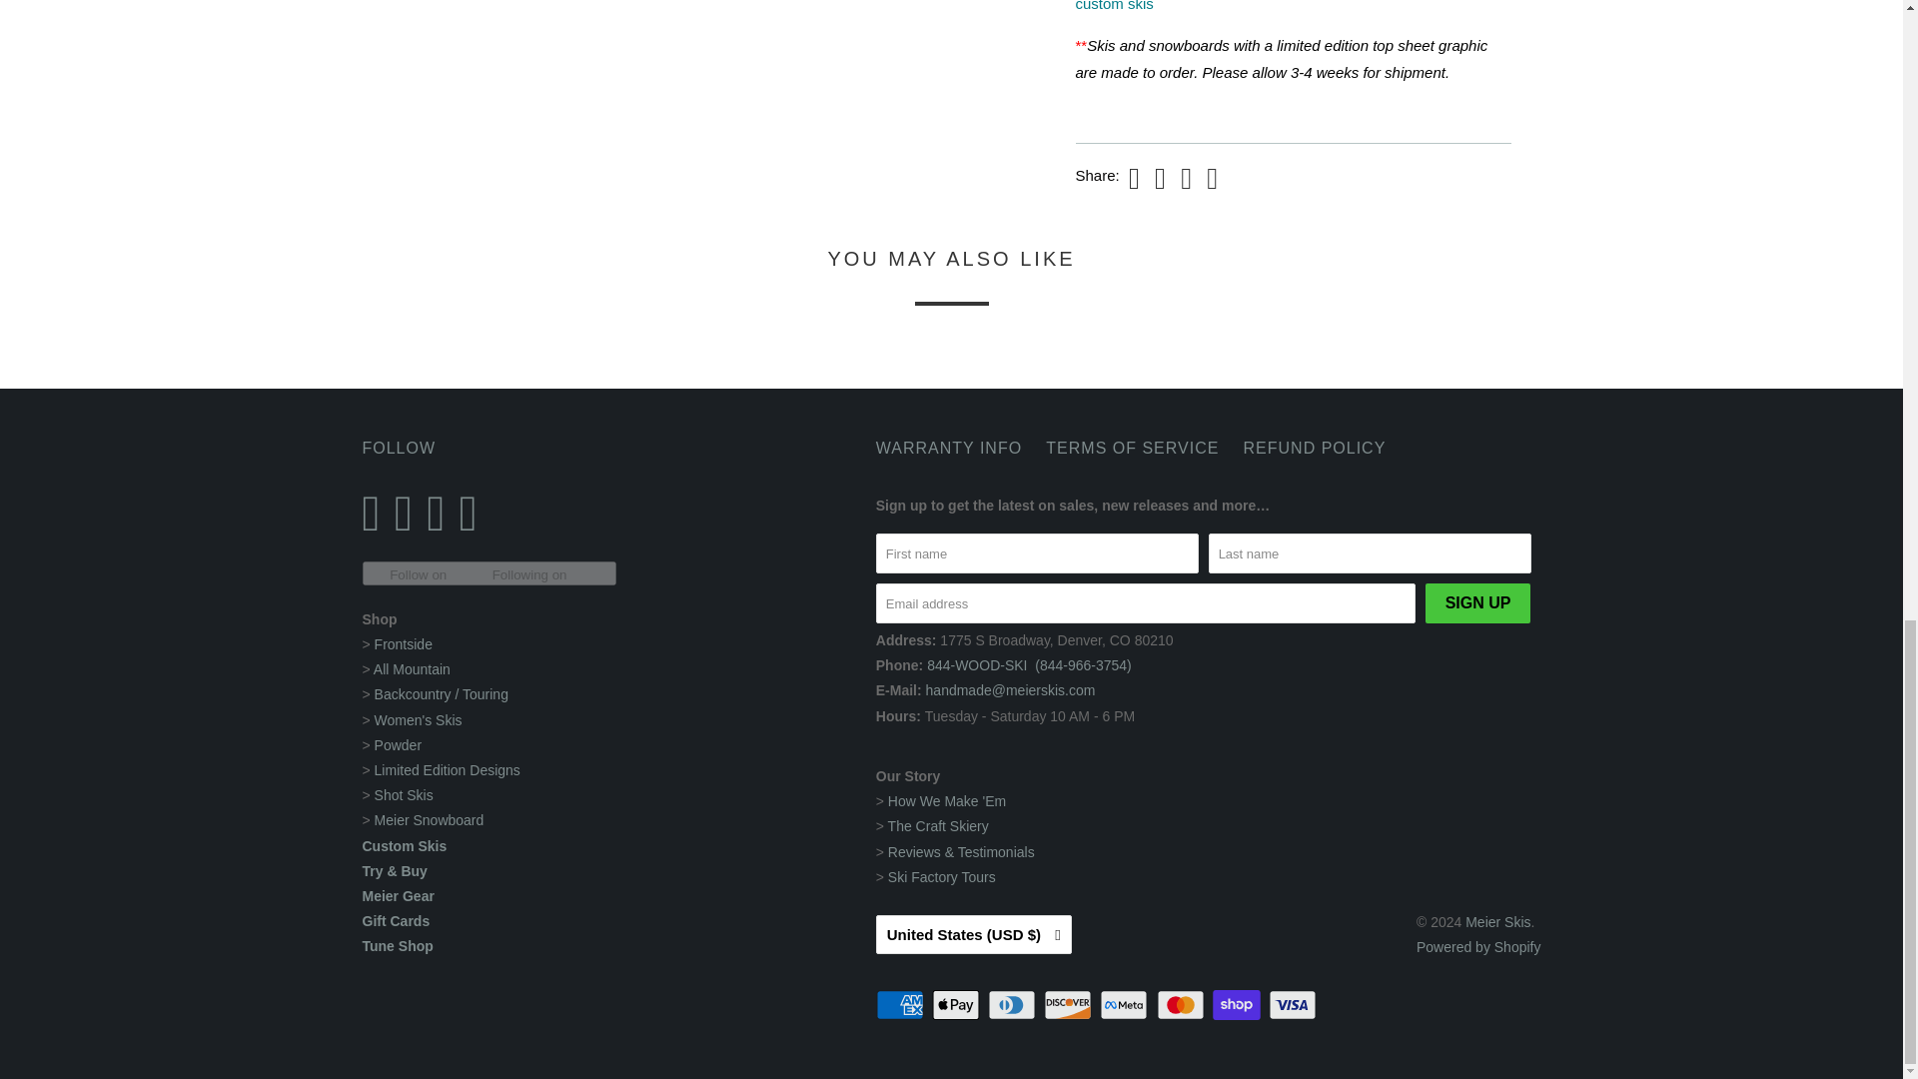 This screenshot has width=1918, height=1079. Describe the element at coordinates (902, 1005) in the screenshot. I see `American Express` at that location.